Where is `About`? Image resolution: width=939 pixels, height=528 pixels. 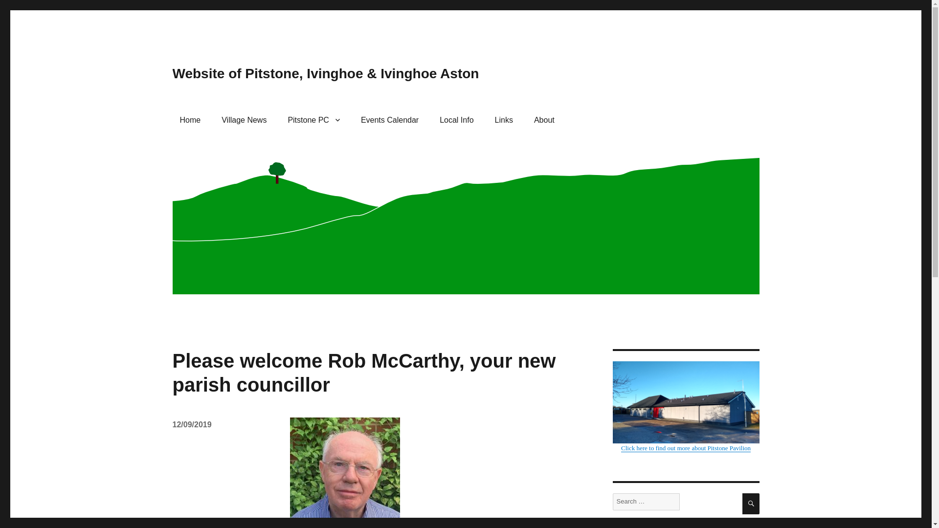 About is located at coordinates (544, 119).